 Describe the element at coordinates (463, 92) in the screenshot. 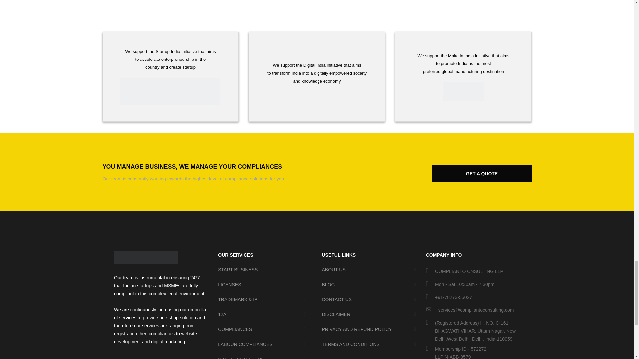

I see `mii` at that location.